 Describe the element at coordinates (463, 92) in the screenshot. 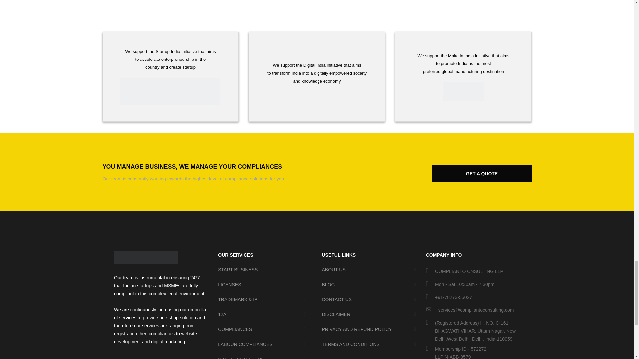

I see `mii` at that location.